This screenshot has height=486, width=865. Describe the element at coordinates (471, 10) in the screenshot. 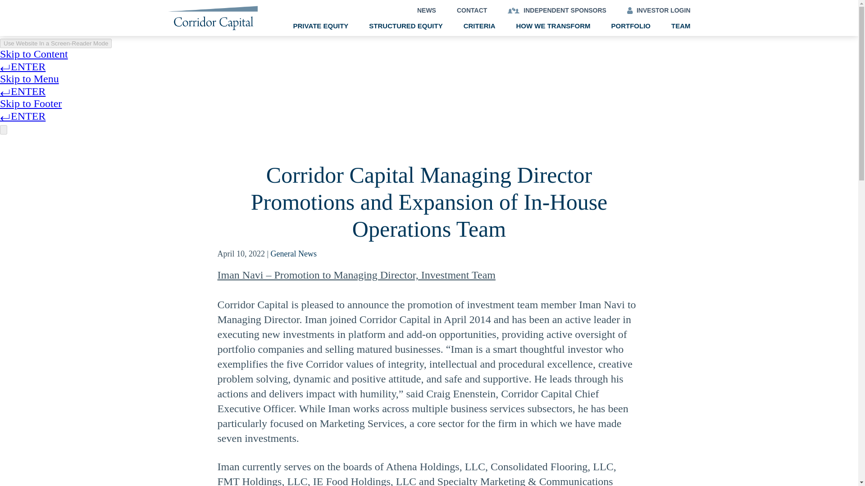

I see `CONTACT` at that location.